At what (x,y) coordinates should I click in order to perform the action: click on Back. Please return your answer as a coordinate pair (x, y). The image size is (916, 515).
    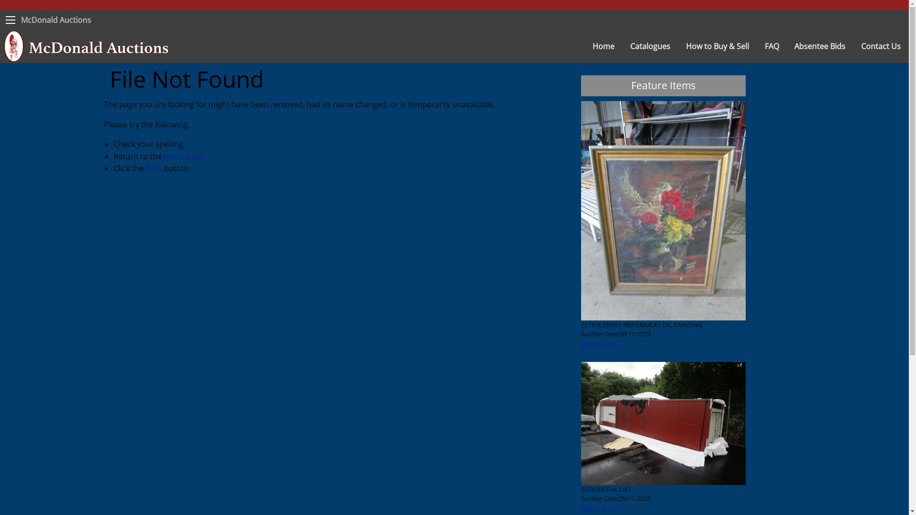
    Looking at the image, I should click on (154, 168).